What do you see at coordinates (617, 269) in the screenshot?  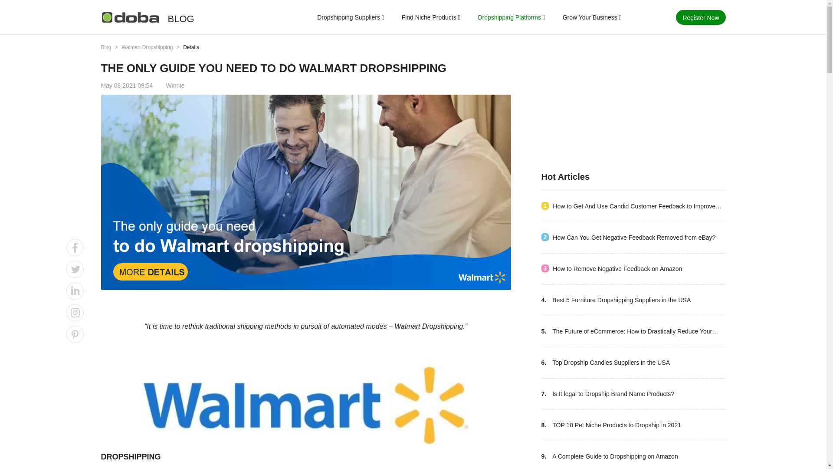 I see `How to Remove Negative Feedback on Amazon` at bounding box center [617, 269].